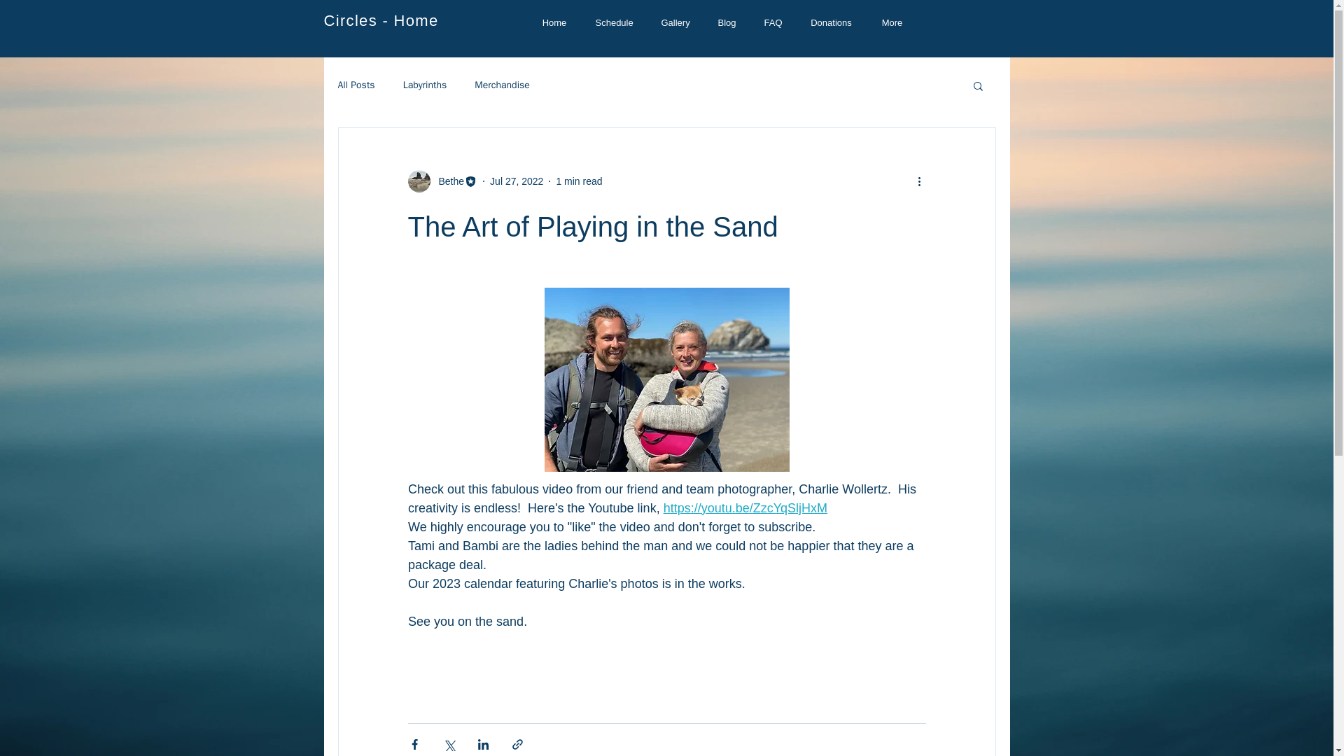  I want to click on Donations, so click(831, 22).